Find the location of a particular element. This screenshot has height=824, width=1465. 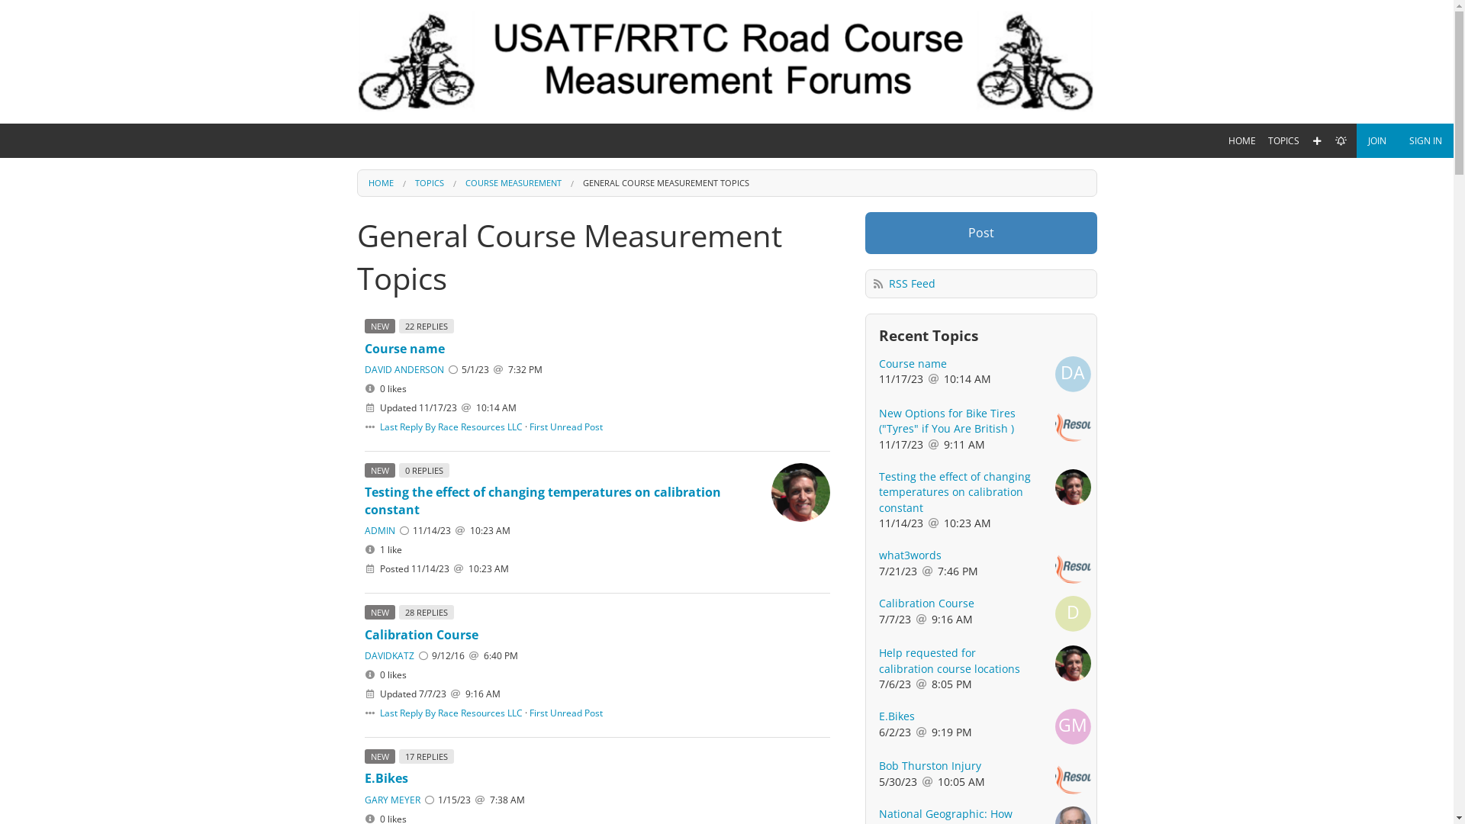

USATF ONLINE COURSE CERTIFICATION SYSTEM is located at coordinates (1283, 226).